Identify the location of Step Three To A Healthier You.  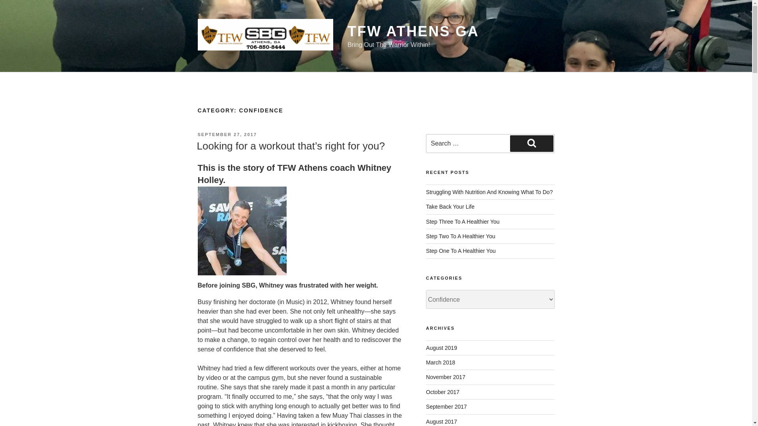
(463, 222).